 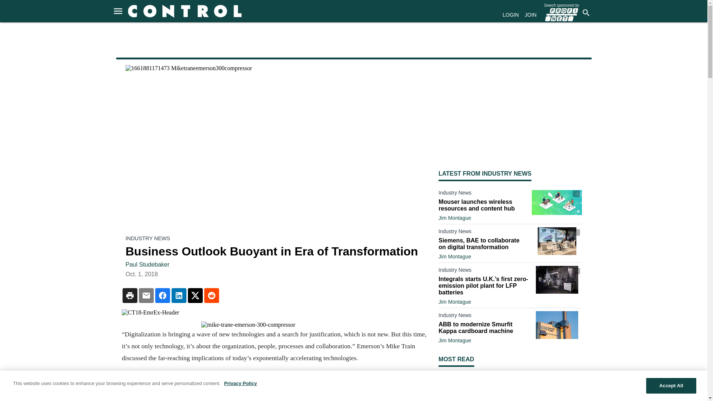 What do you see at coordinates (274, 313) in the screenshot?
I see `CT18-EmrEx-Header` at bounding box center [274, 313].